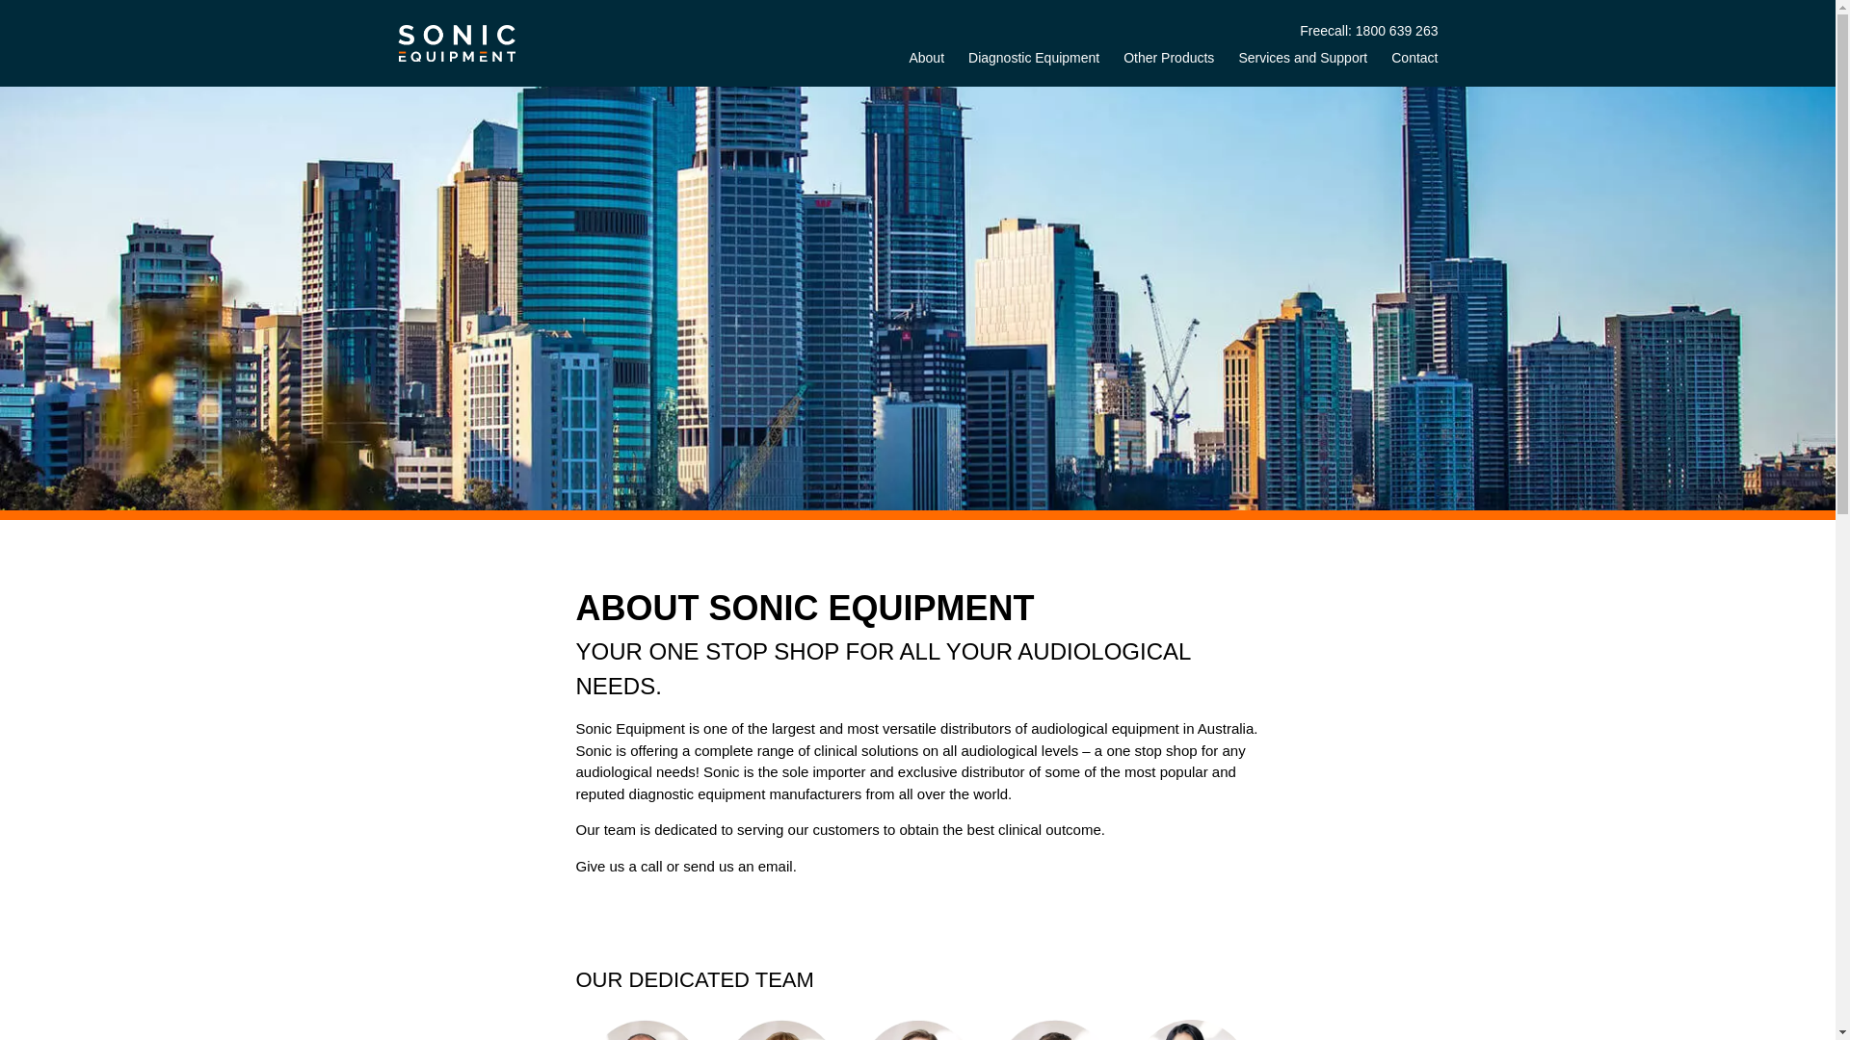 The width and height of the screenshot is (1850, 1040). What do you see at coordinates (1368, 31) in the screenshot?
I see `Freecall: 1800 639 263` at bounding box center [1368, 31].